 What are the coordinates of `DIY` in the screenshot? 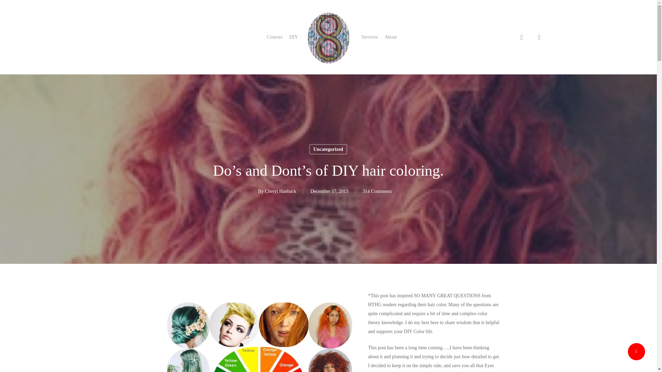 It's located at (294, 37).